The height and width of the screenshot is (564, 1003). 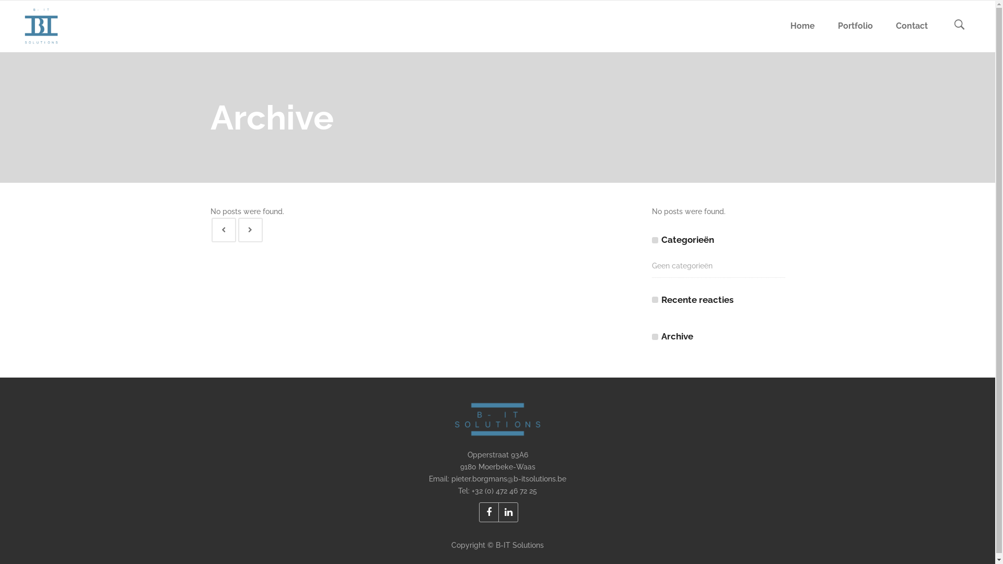 I want to click on Portfolio, so click(x=856, y=26).